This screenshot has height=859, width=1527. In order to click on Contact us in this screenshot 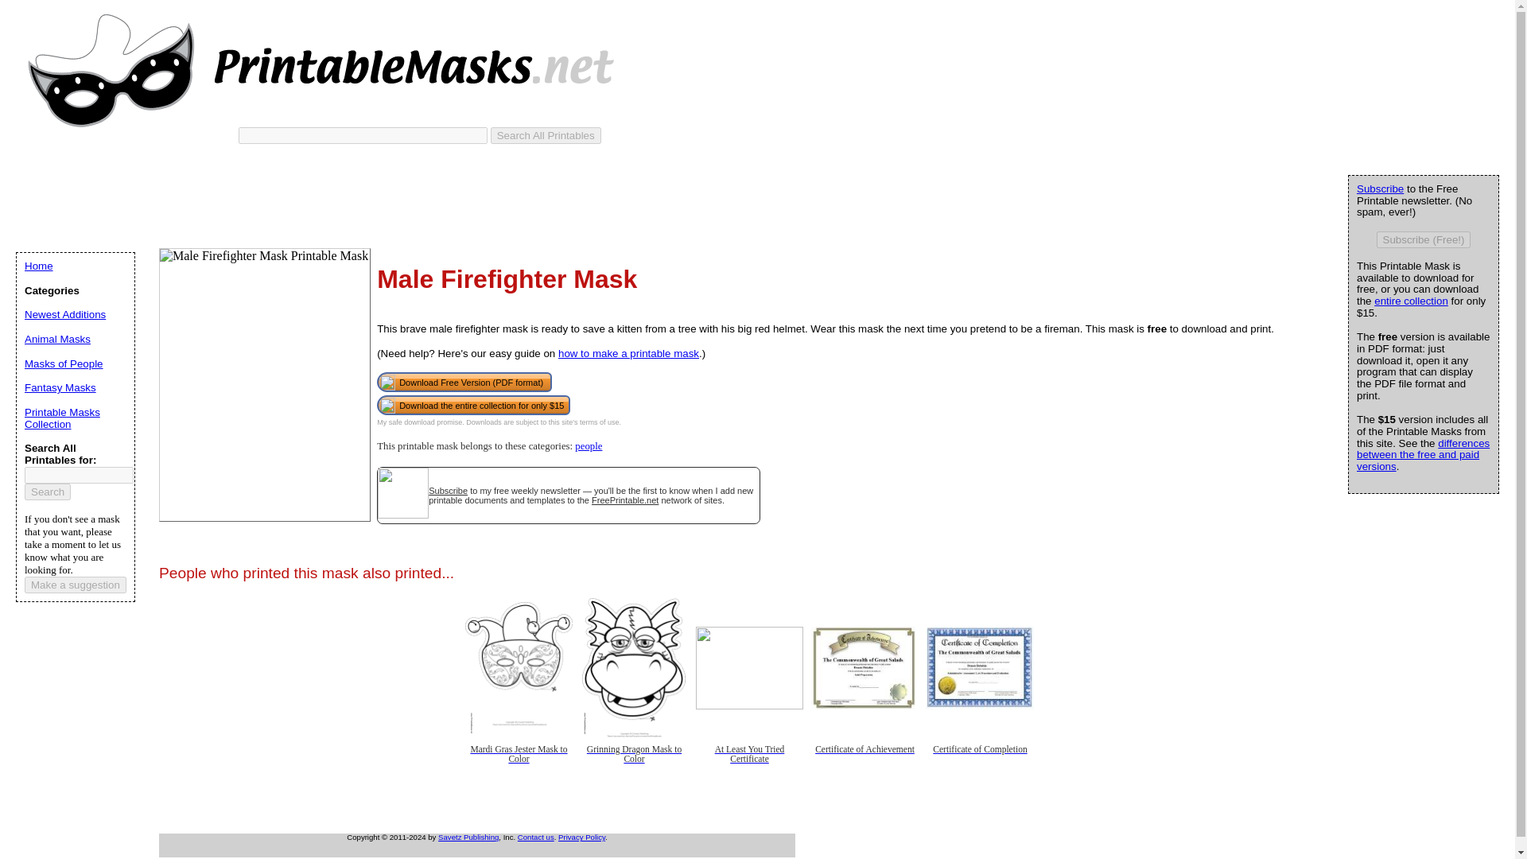, I will do `click(535, 837)`.